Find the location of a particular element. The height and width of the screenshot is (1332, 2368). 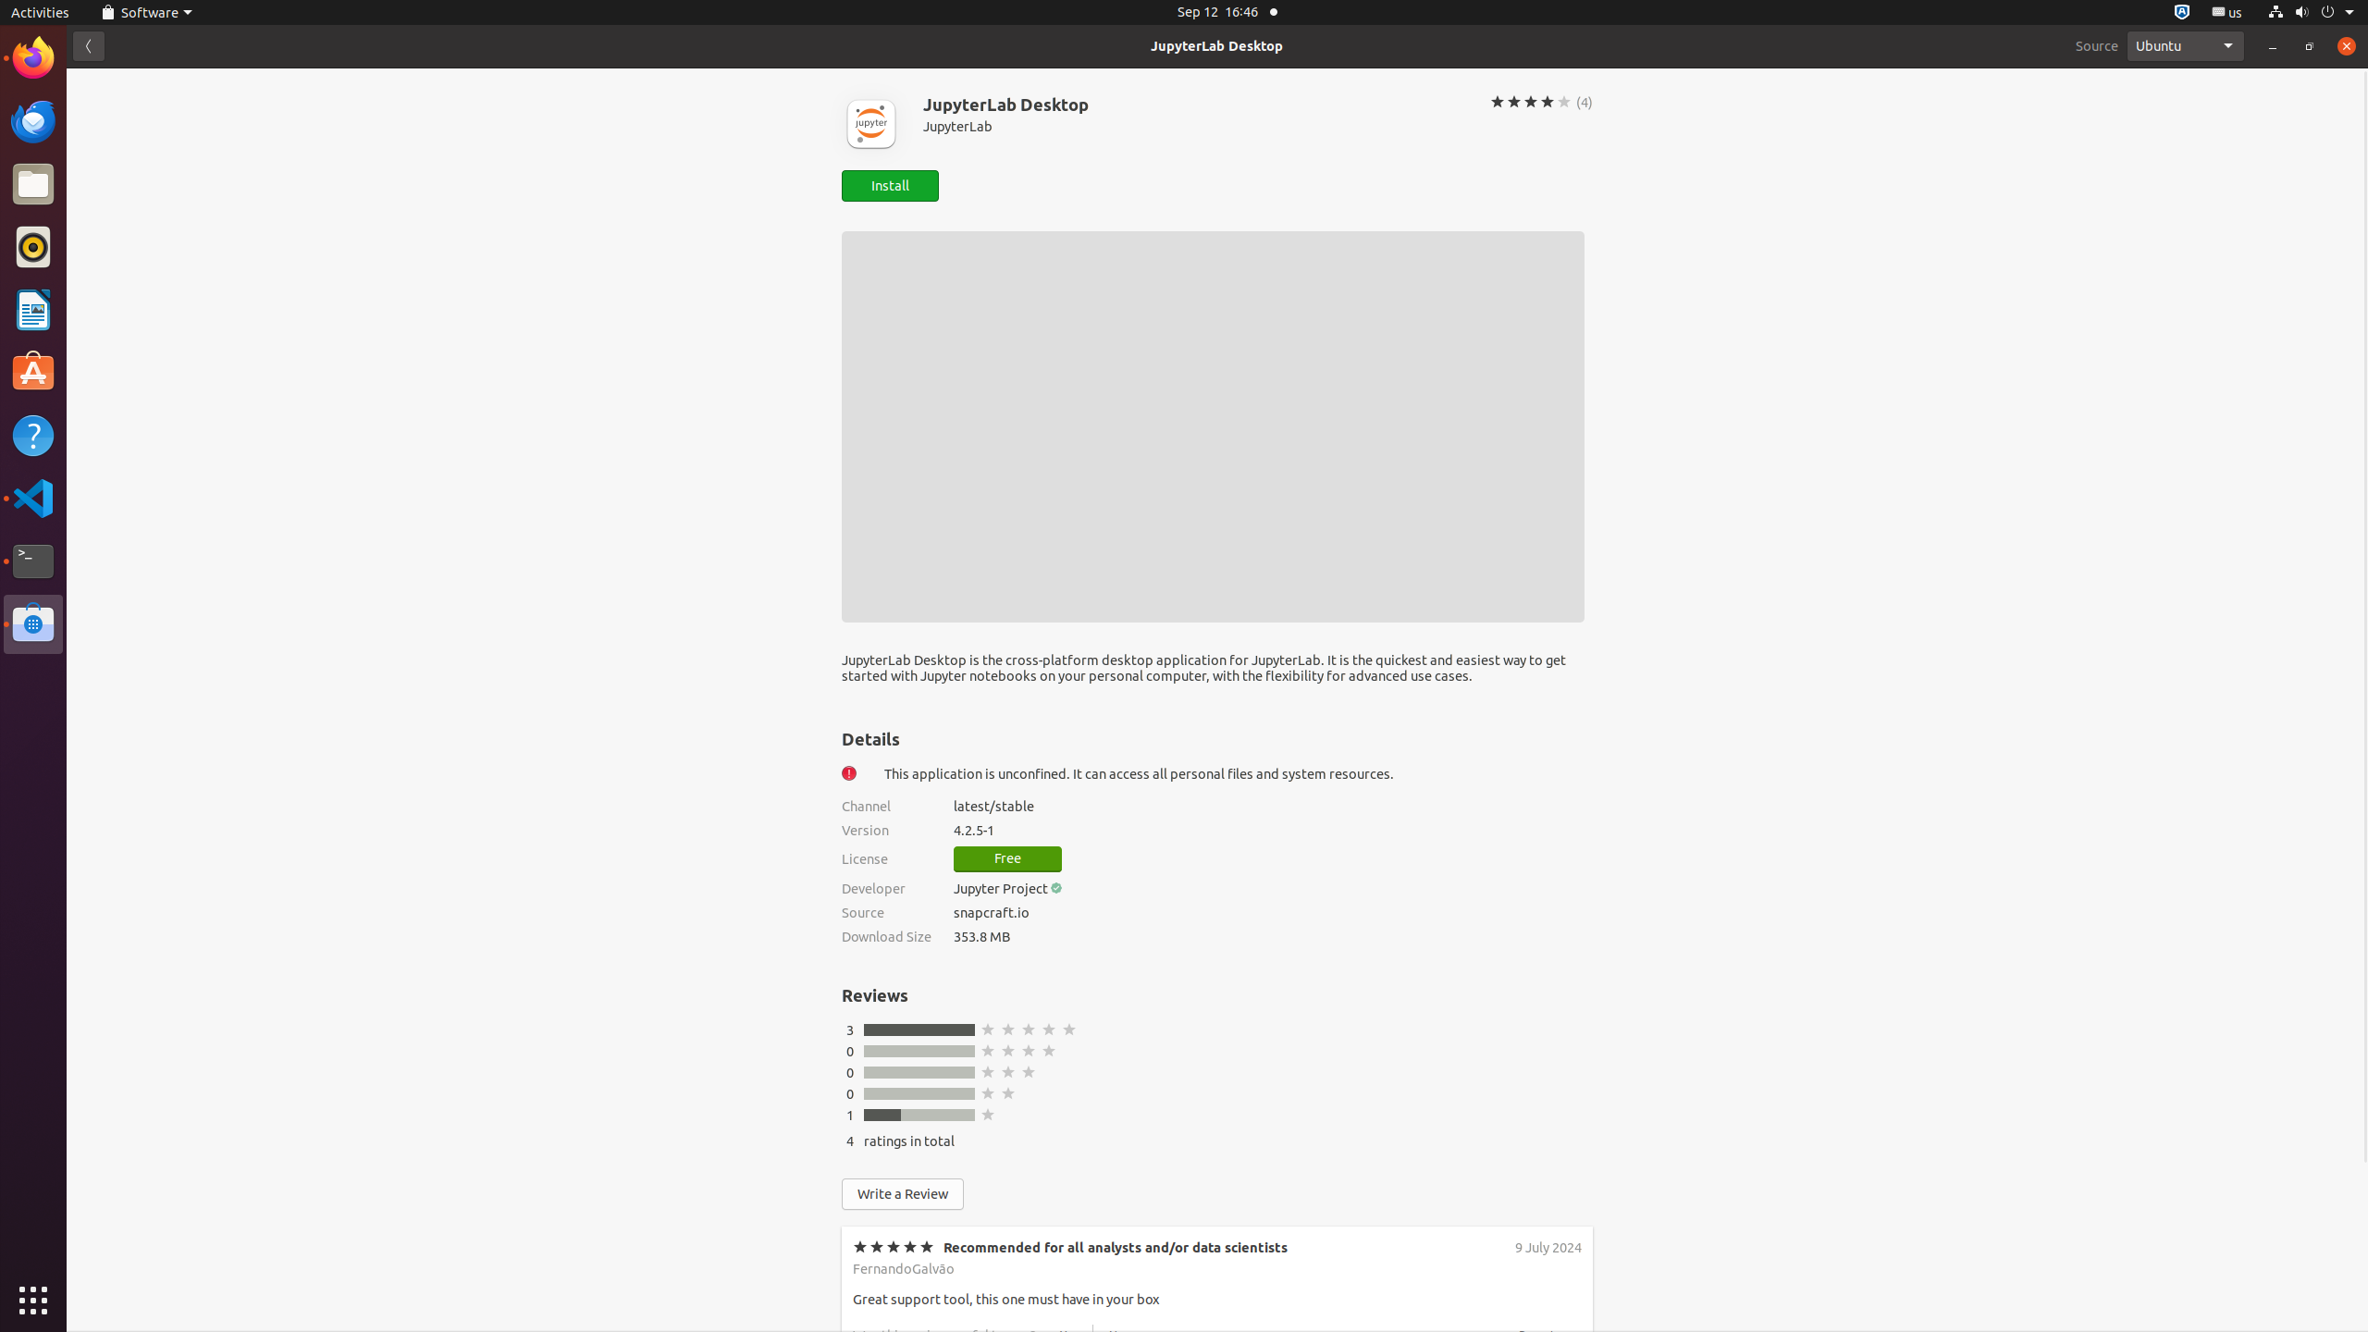

Reviews is located at coordinates (875, 995).